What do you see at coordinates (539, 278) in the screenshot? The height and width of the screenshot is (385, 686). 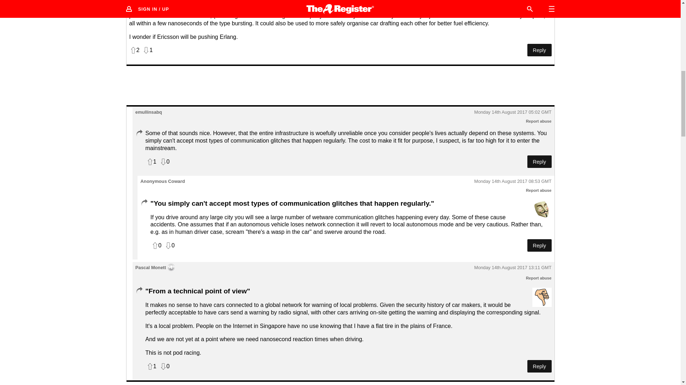 I see `Report abuse` at bounding box center [539, 278].